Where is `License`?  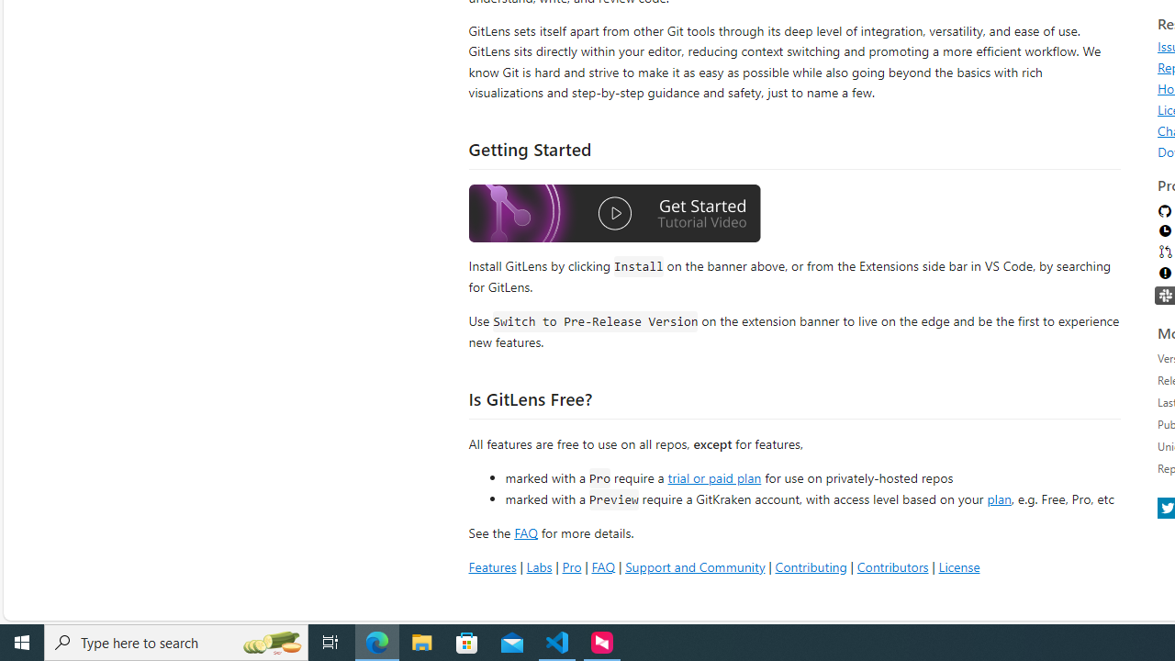 License is located at coordinates (958, 566).